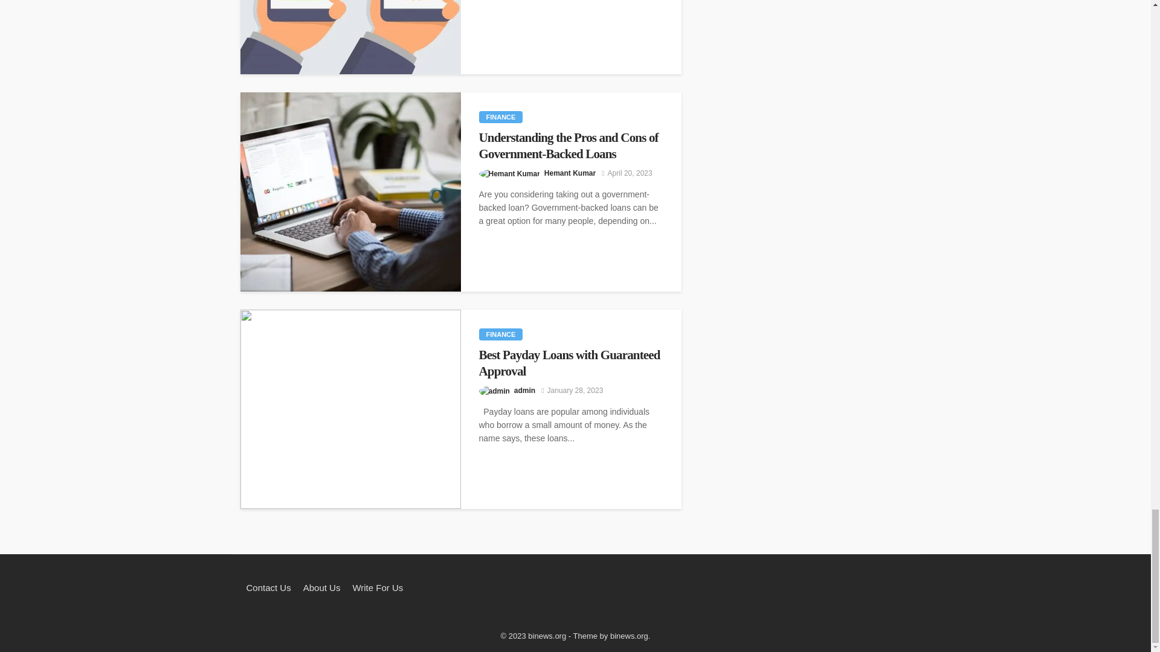 The height and width of the screenshot is (652, 1160). I want to click on Understanding the Pros and Cons of Government-Backed Loans, so click(570, 145).